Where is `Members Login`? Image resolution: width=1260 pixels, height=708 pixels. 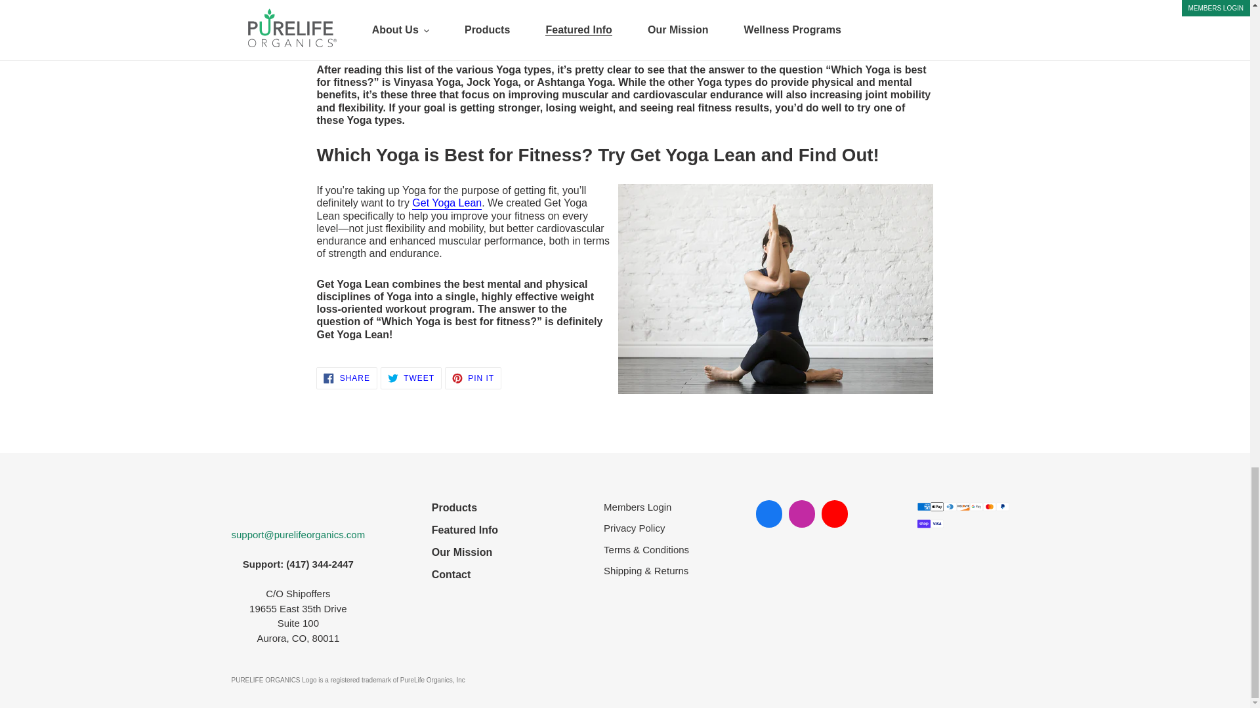 Members Login is located at coordinates (465, 494).